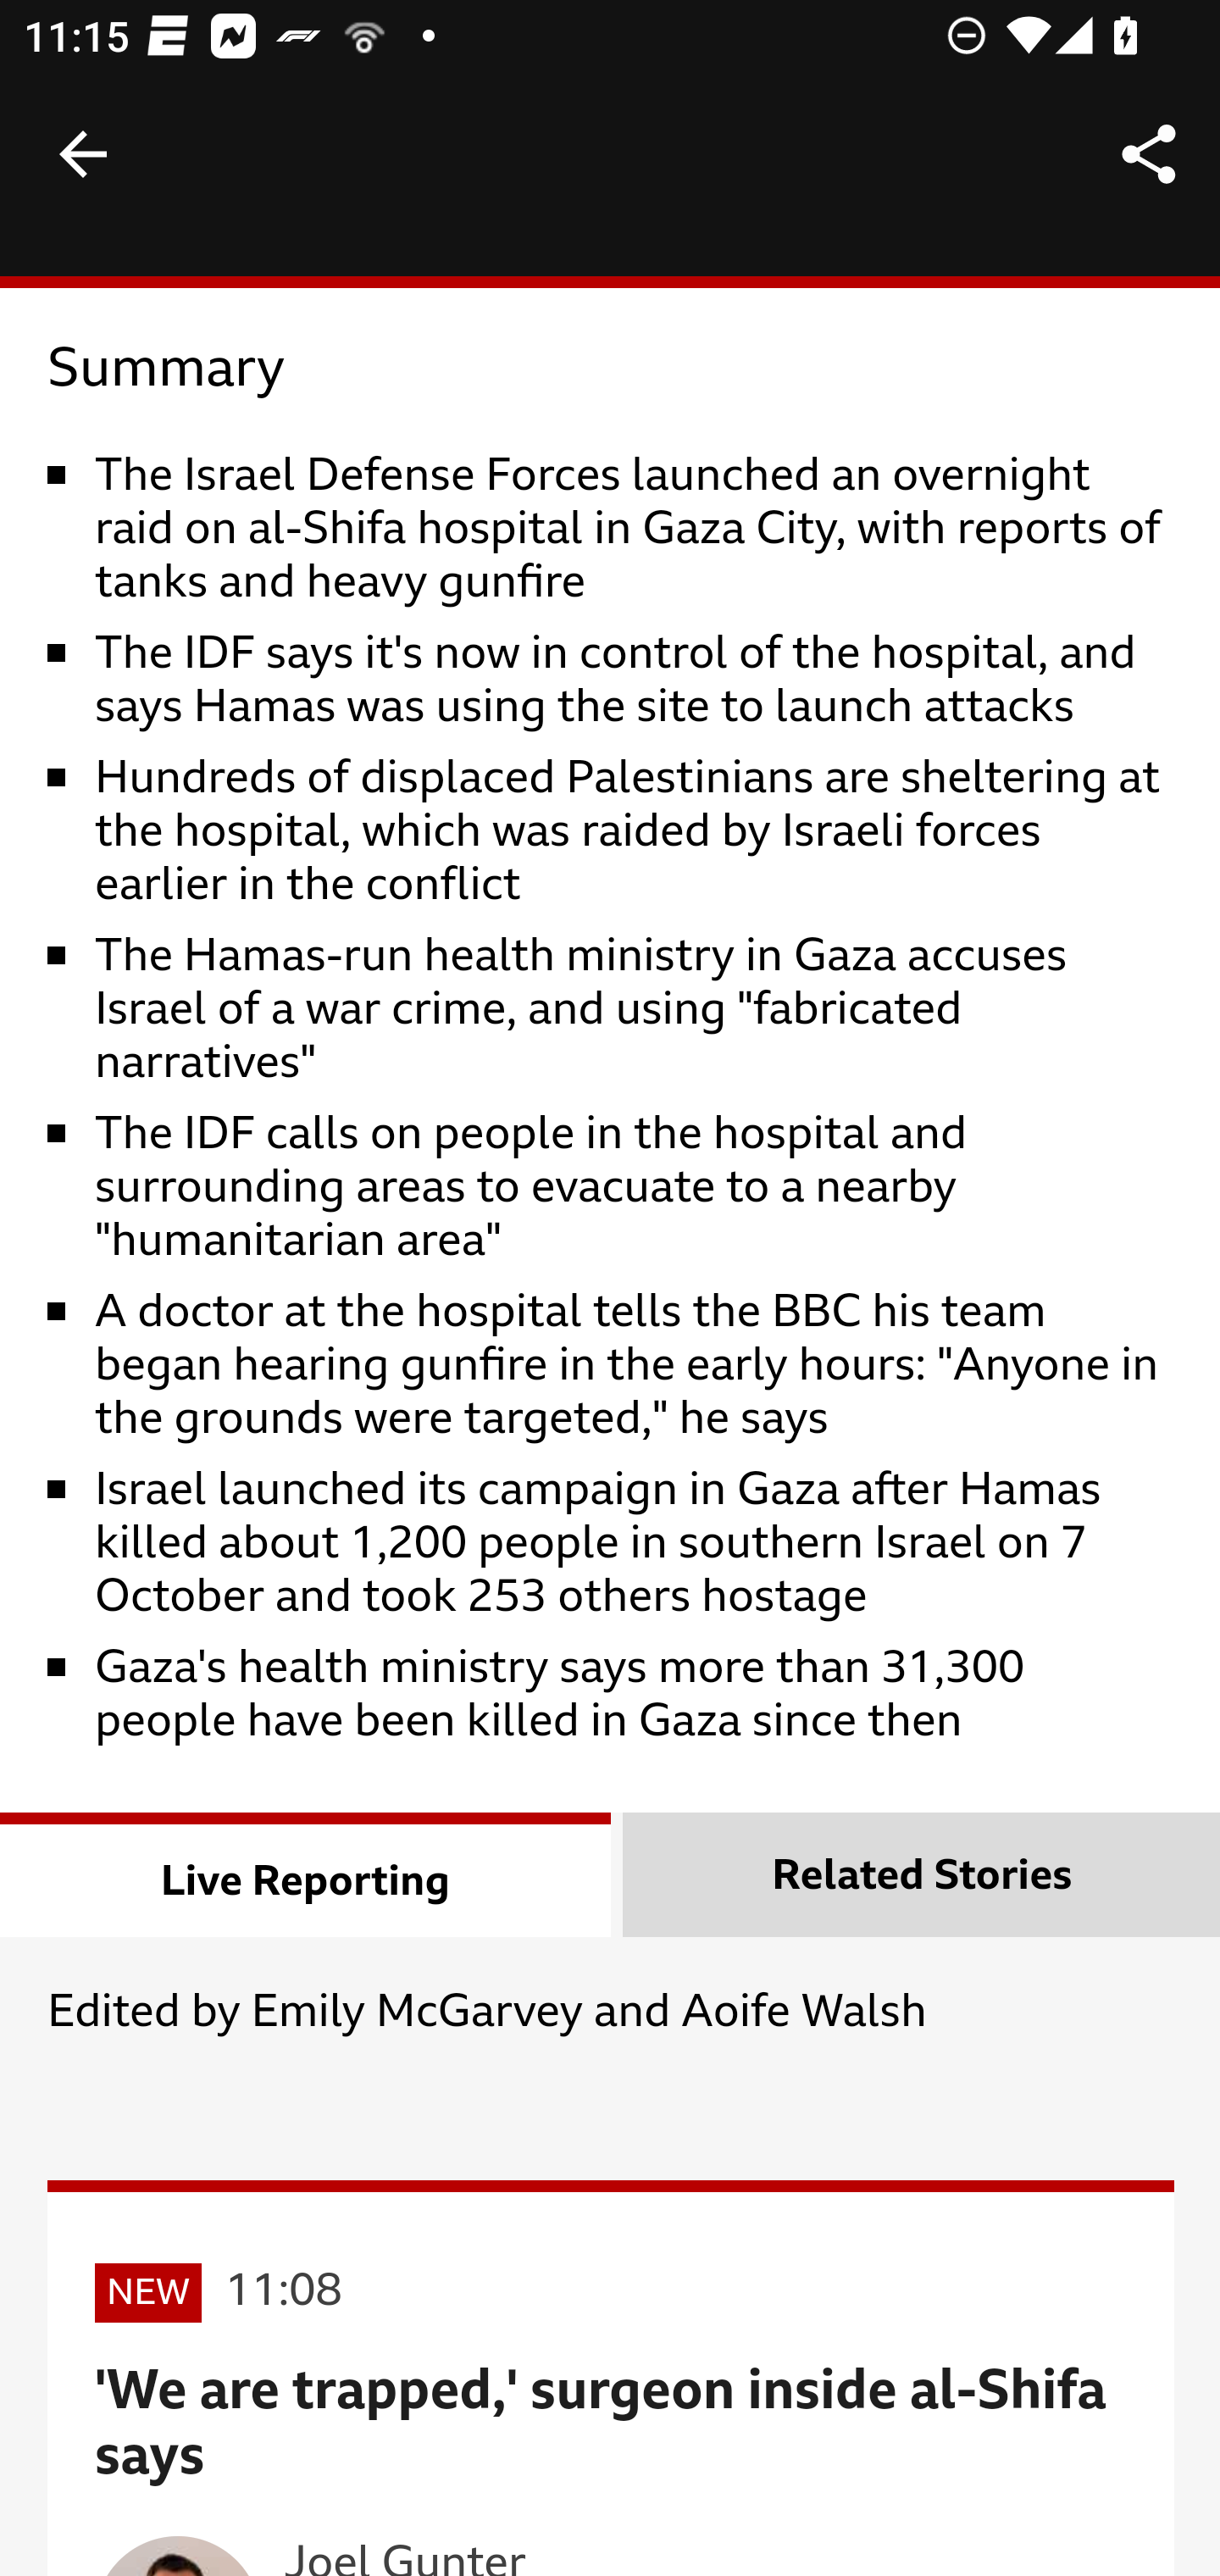  Describe the element at coordinates (307, 1879) in the screenshot. I see `Live Reporting` at that location.